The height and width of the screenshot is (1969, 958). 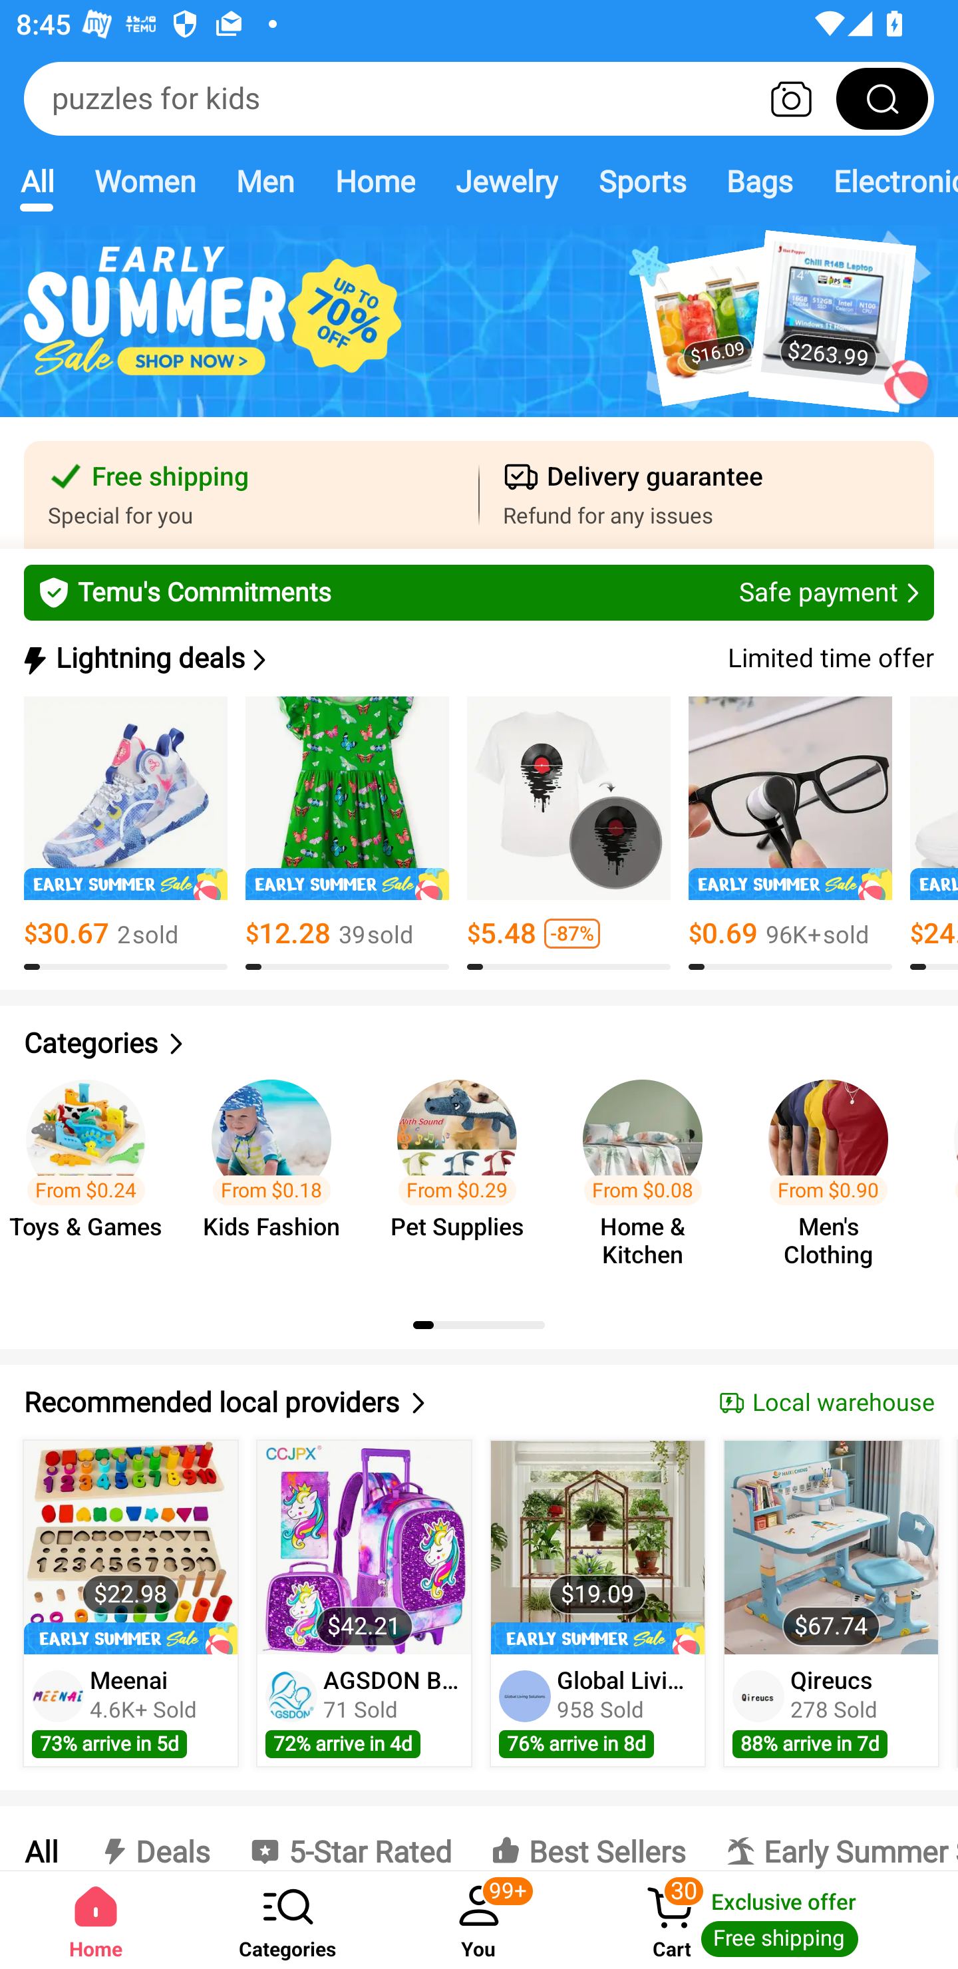 I want to click on From $0.08 Home & Kitchen, so click(x=649, y=1176).